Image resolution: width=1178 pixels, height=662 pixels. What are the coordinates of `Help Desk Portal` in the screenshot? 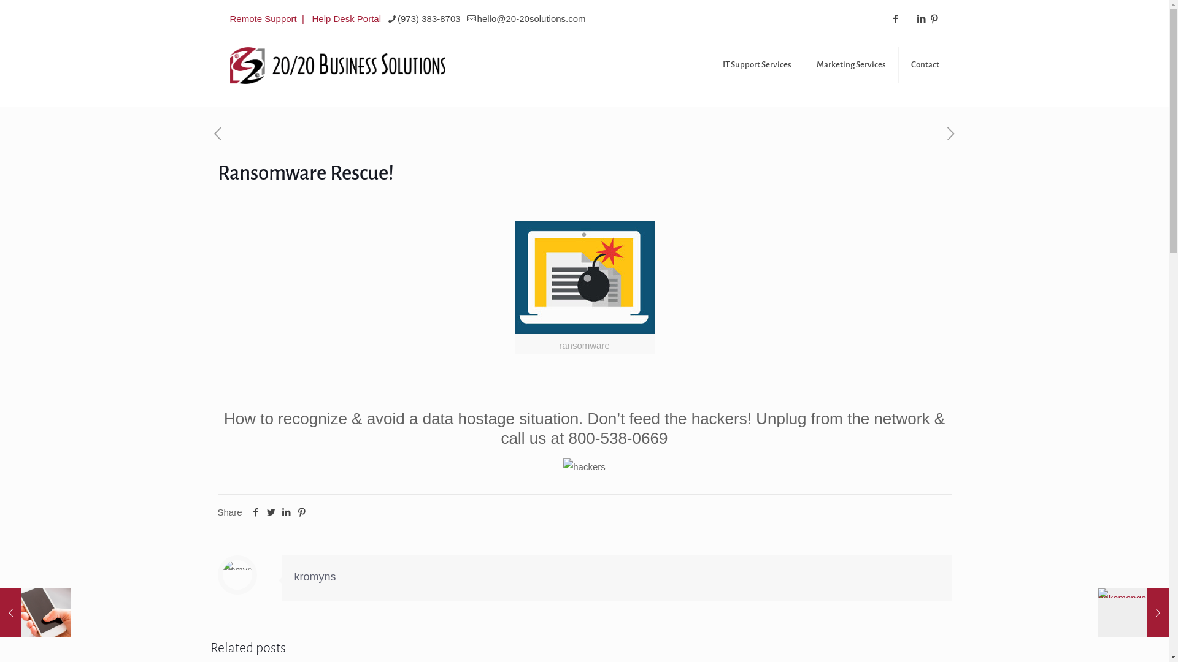 It's located at (346, 18).